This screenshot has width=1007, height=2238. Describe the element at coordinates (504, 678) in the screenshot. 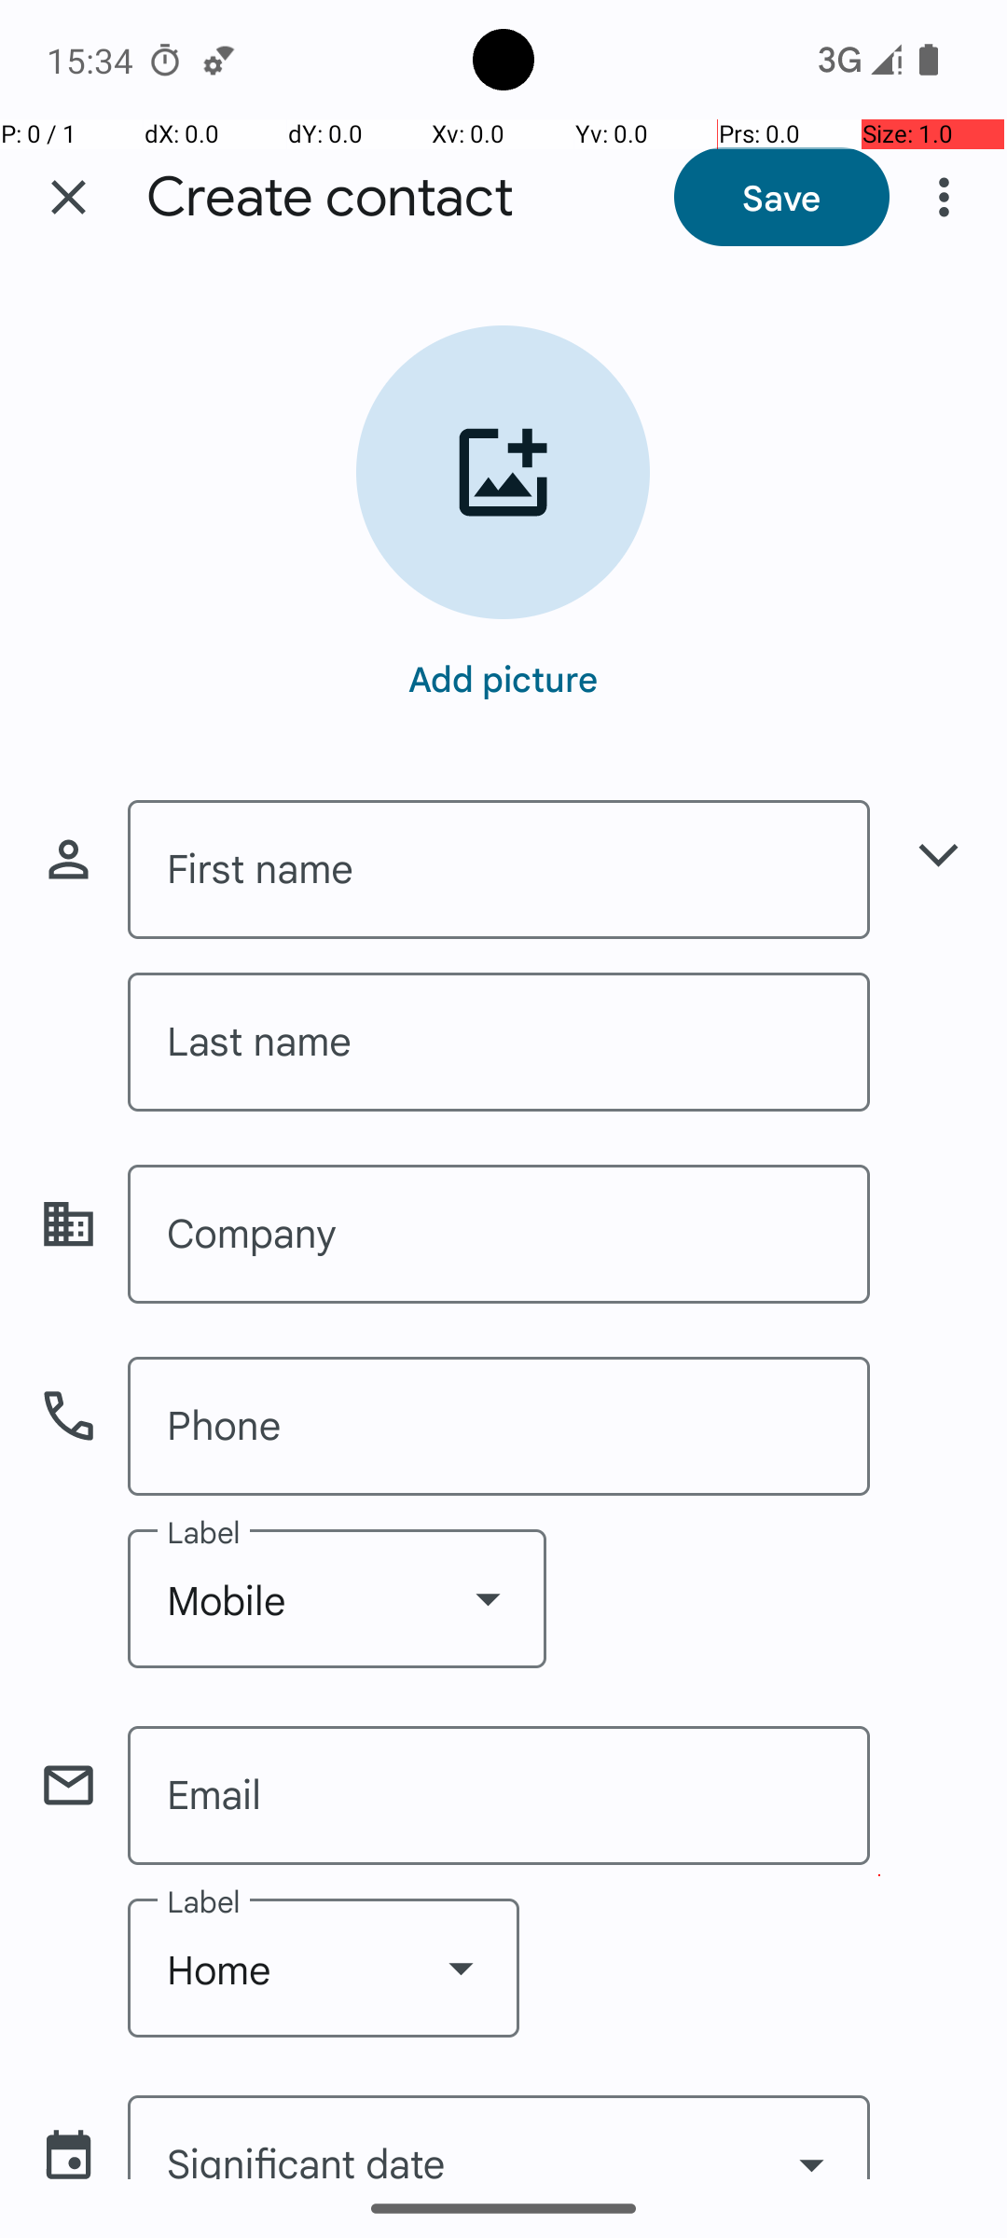

I see `Add picture` at that location.